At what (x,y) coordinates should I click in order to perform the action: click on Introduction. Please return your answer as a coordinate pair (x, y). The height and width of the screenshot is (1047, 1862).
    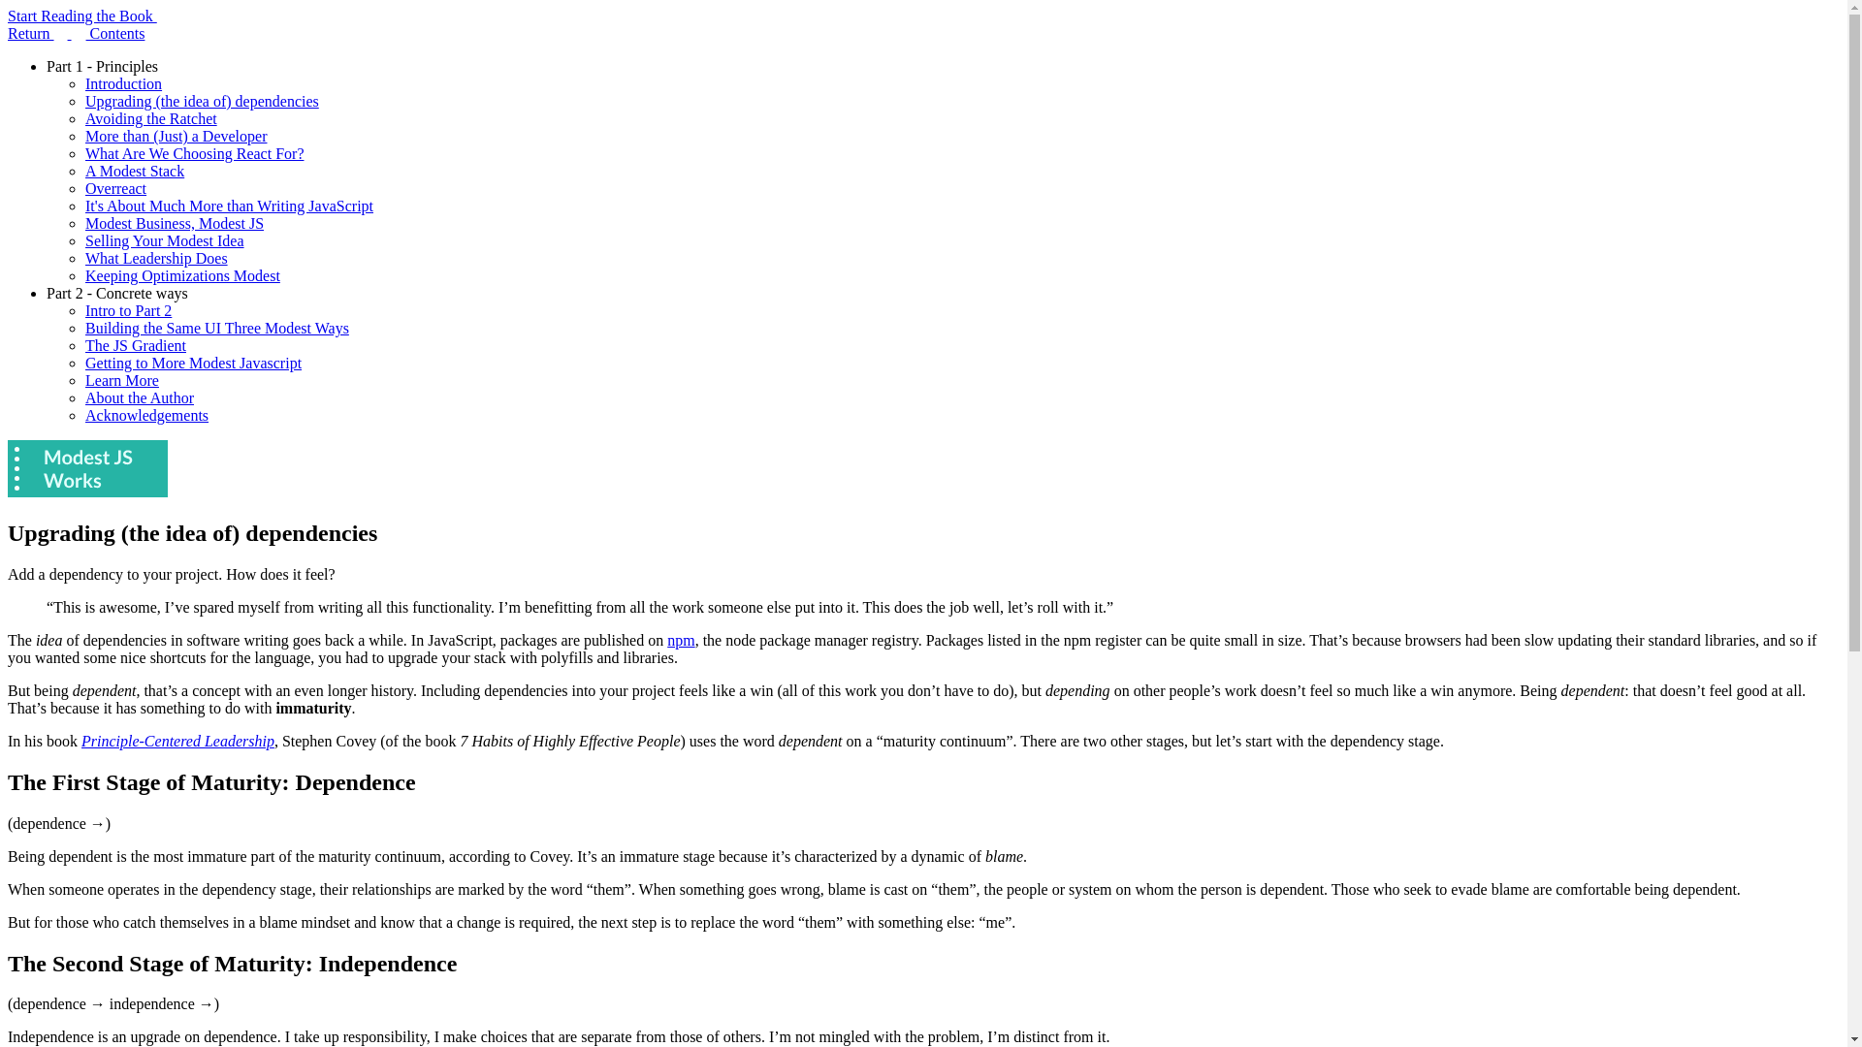
    Looking at the image, I should click on (124, 83).